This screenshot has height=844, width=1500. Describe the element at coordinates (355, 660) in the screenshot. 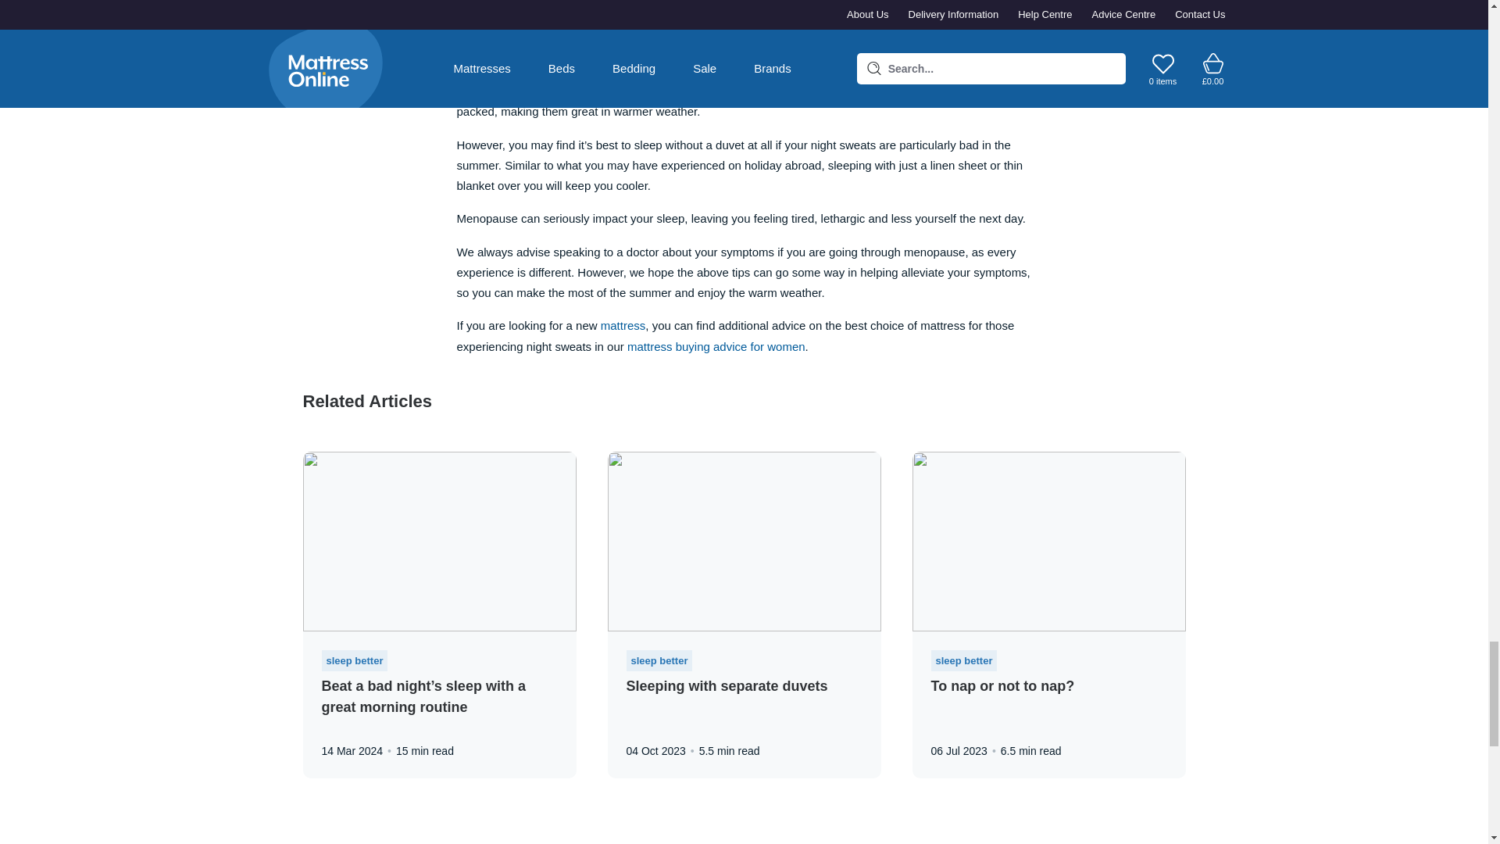

I see `sleep better` at that location.